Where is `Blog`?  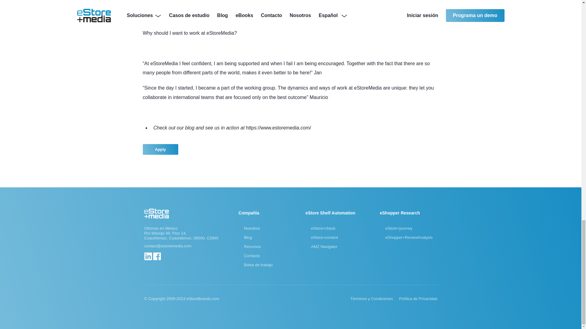
Blog is located at coordinates (248, 238).